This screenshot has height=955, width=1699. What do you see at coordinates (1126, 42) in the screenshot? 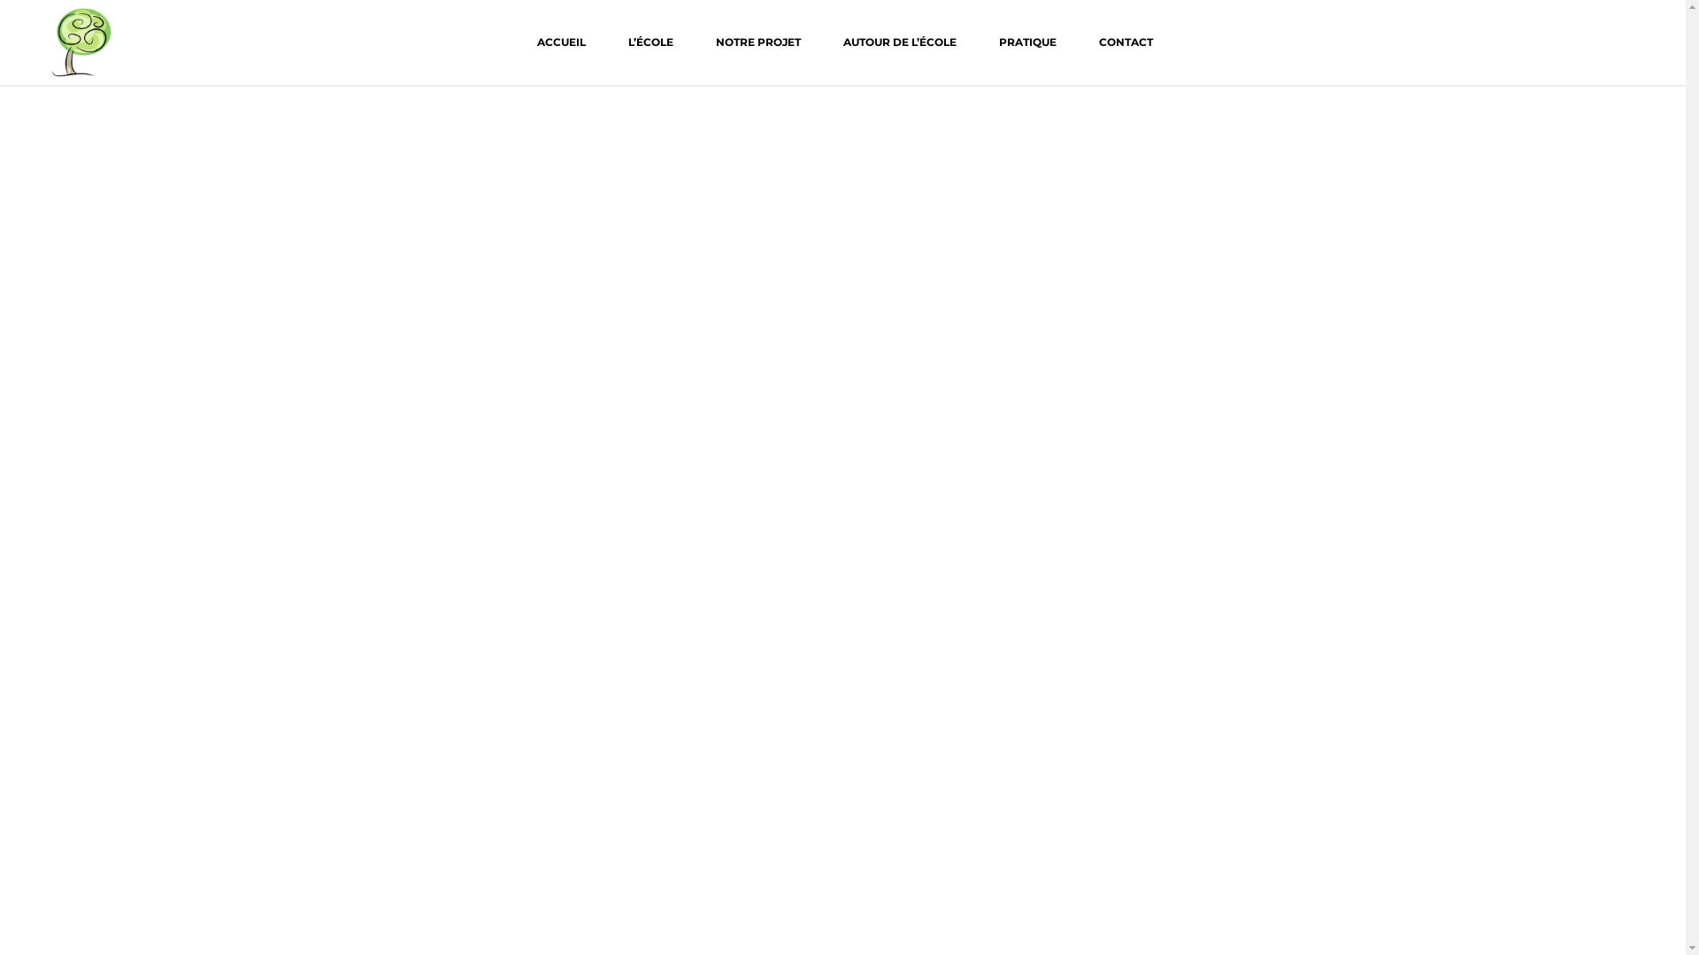
I see `CONTACT` at bounding box center [1126, 42].